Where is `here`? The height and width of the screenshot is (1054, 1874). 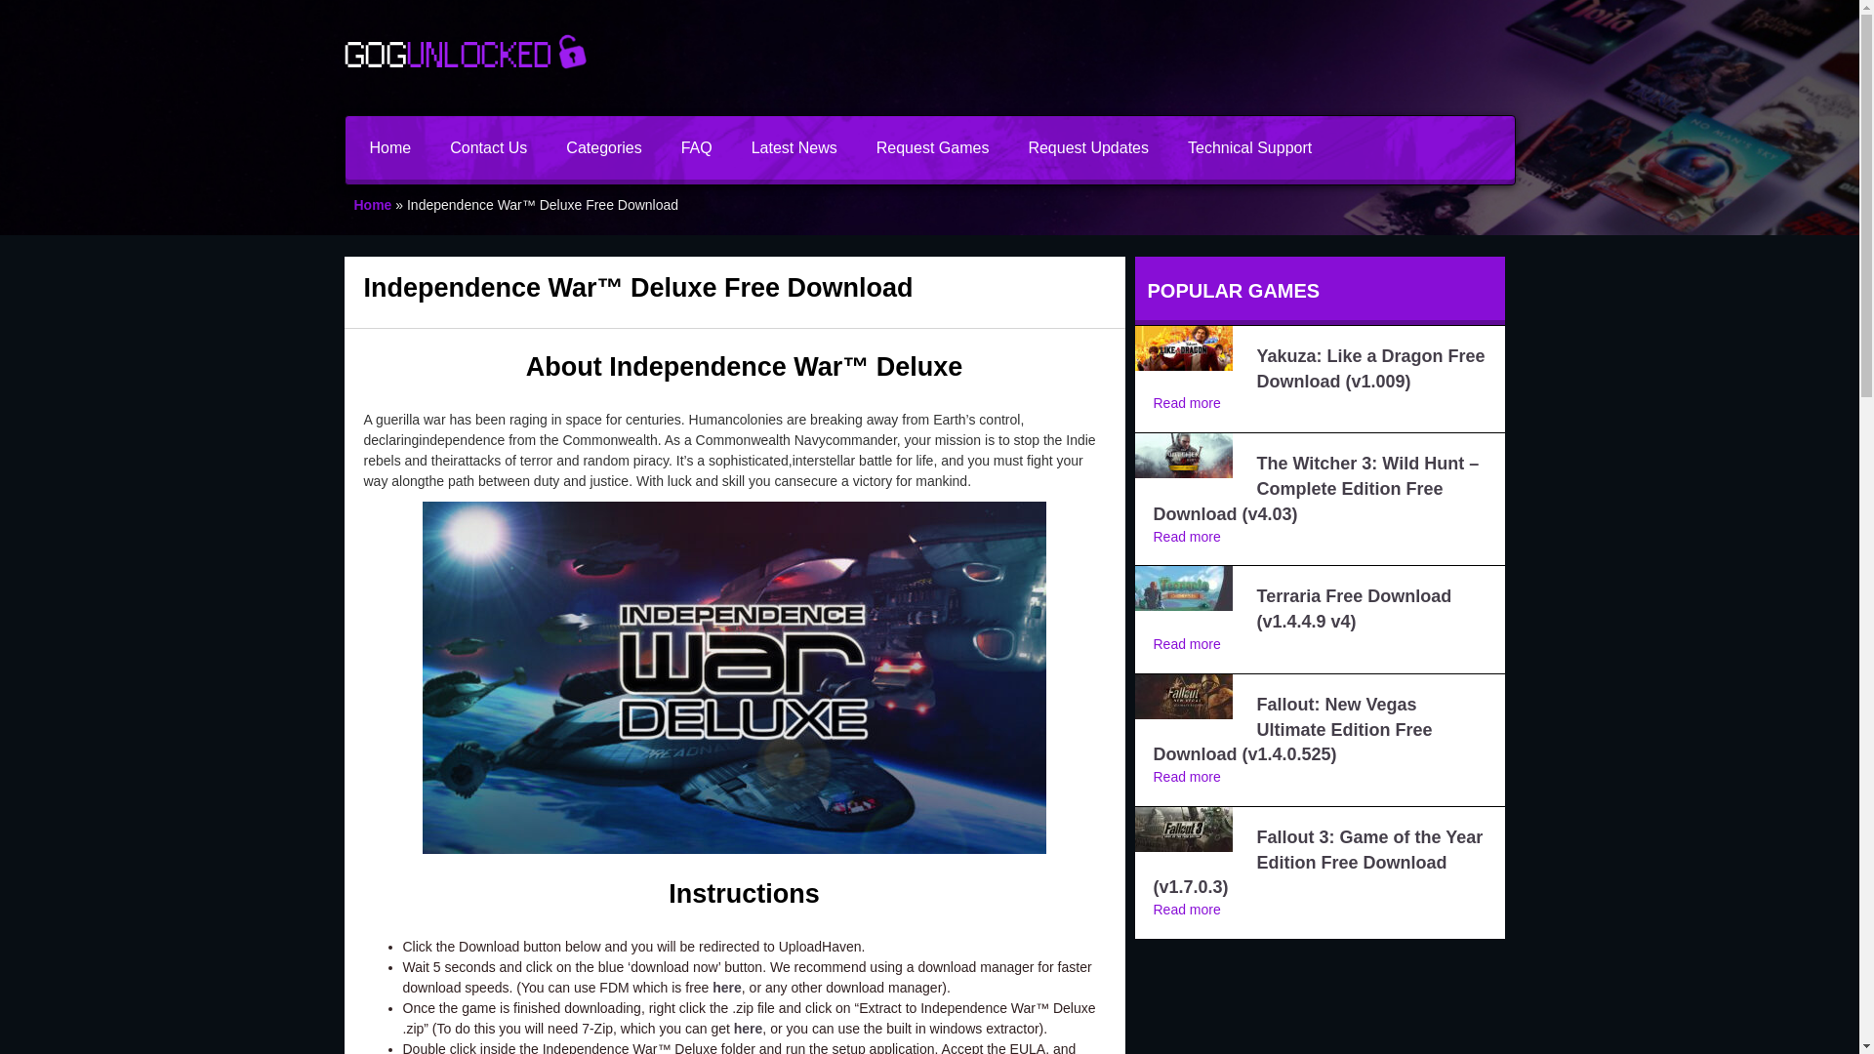 here is located at coordinates (726, 988).